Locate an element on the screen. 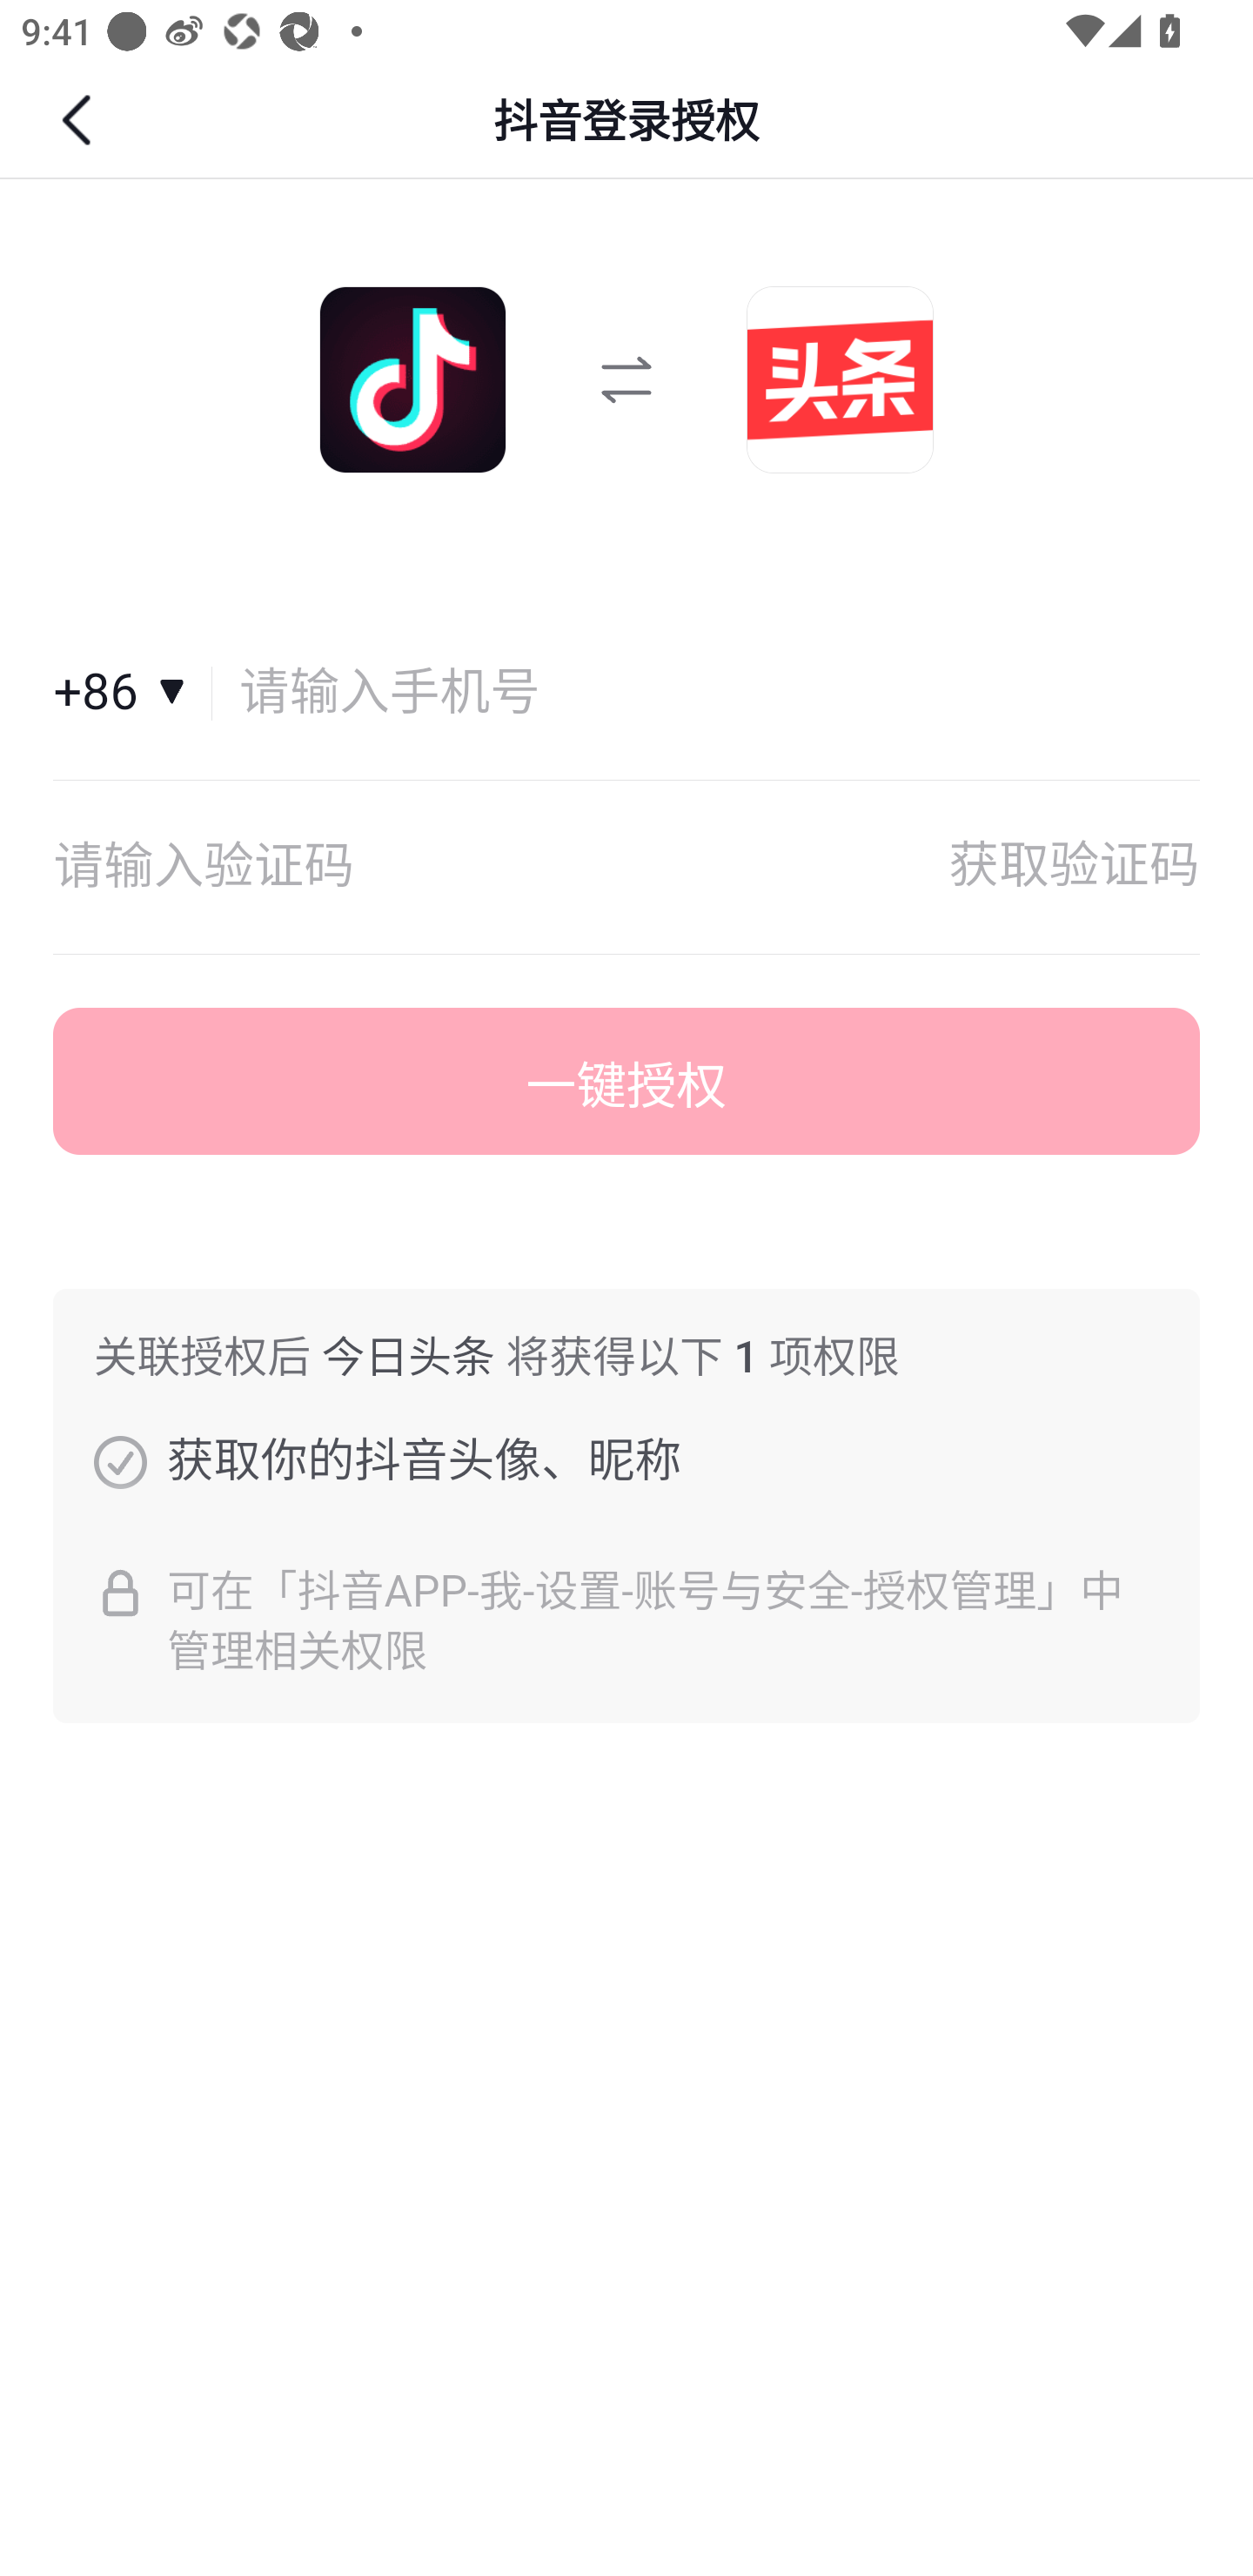  一键授权 is located at coordinates (626, 1082).